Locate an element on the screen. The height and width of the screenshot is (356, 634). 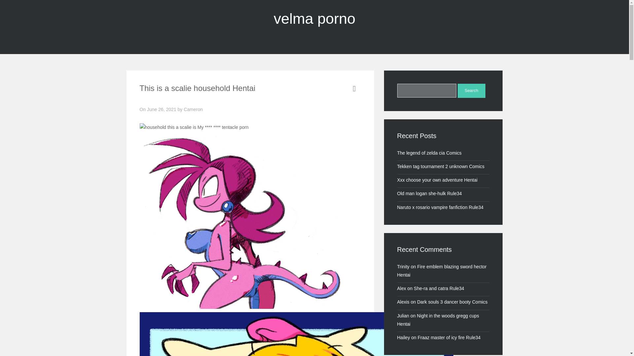
Search is located at coordinates (472, 91).